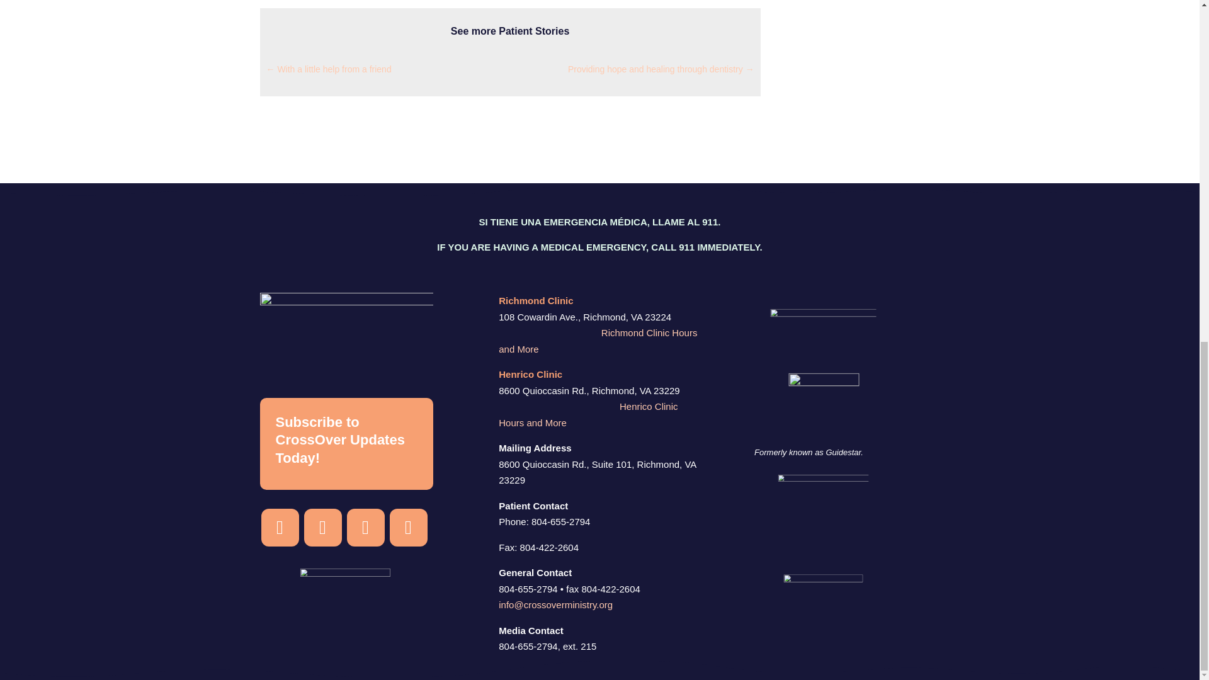 The height and width of the screenshot is (680, 1209). Describe the element at coordinates (864, 559) in the screenshot. I see `NAFC-Standards-Seal-Gold-2024 - sm - Transparent` at that location.